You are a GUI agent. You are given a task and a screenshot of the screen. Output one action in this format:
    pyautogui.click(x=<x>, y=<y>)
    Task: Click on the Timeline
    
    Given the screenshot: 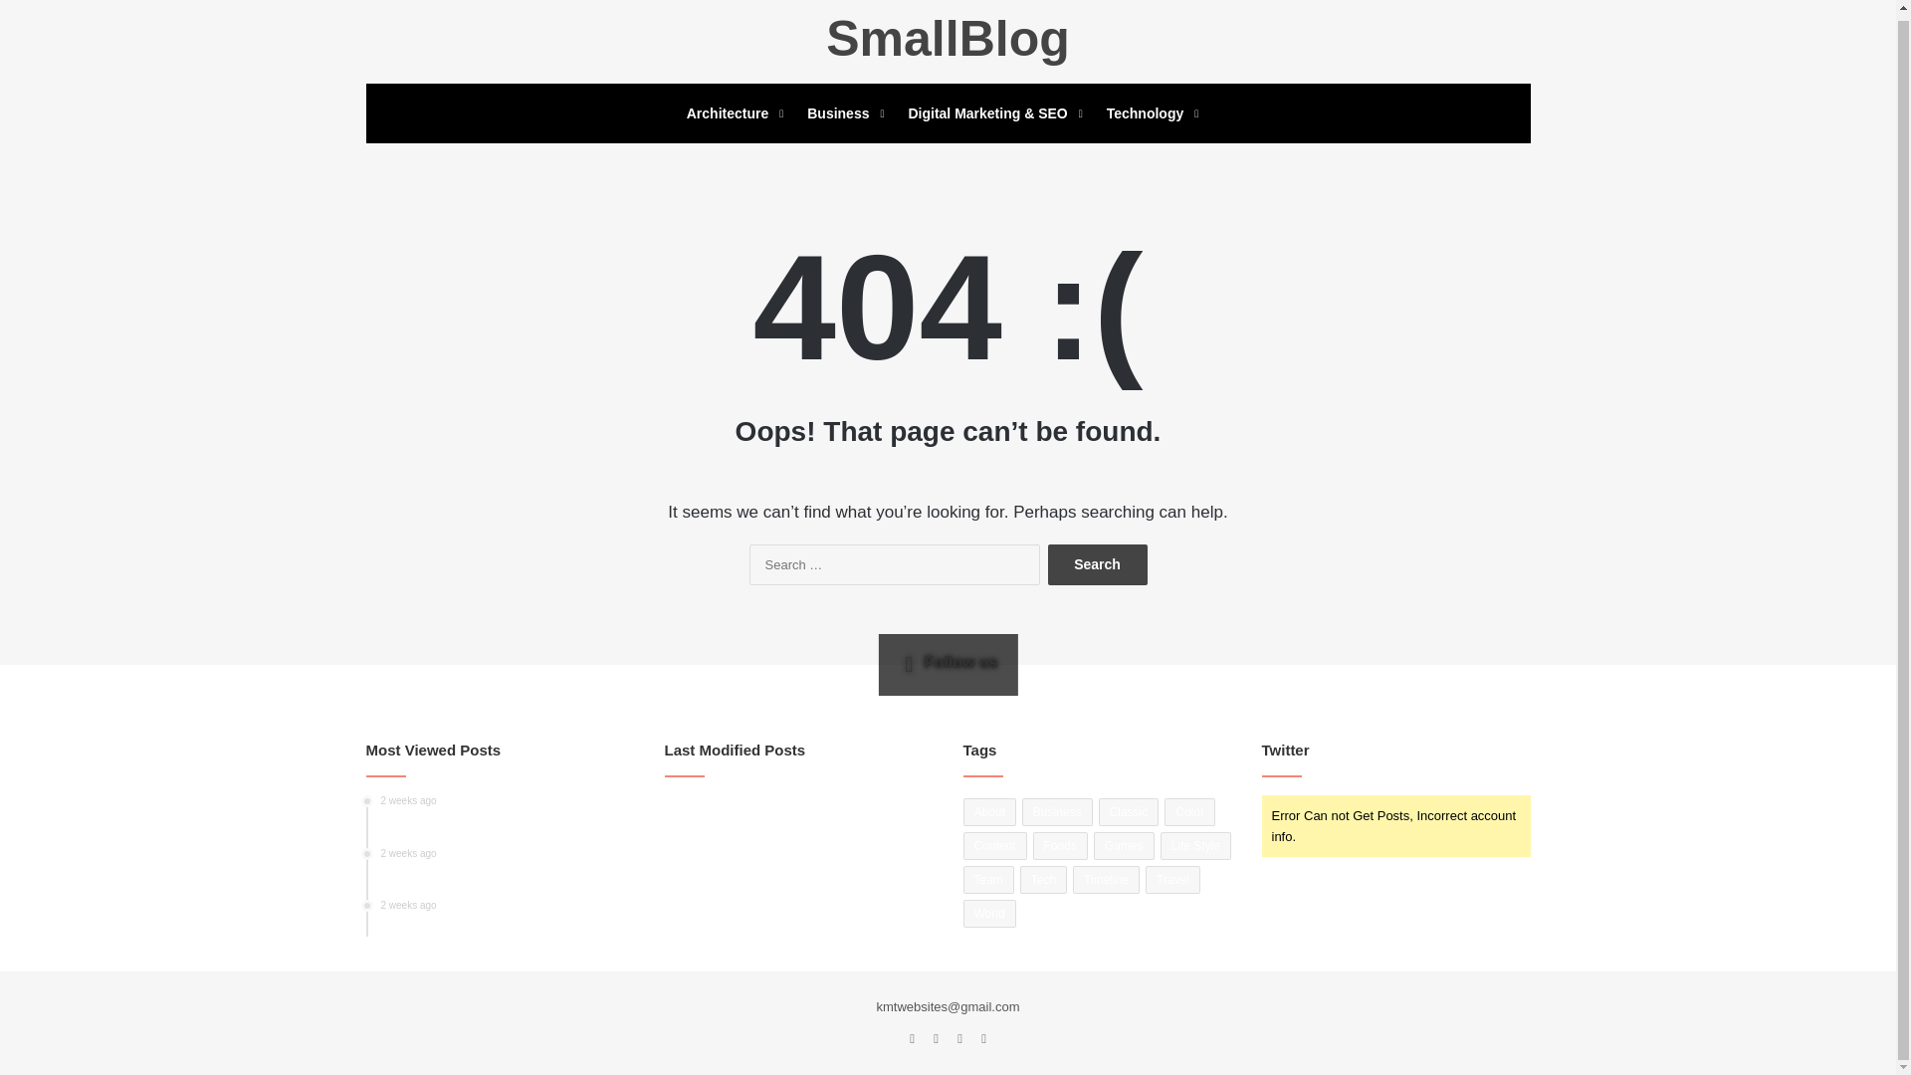 What is the action you would take?
    pyautogui.click(x=508, y=918)
    